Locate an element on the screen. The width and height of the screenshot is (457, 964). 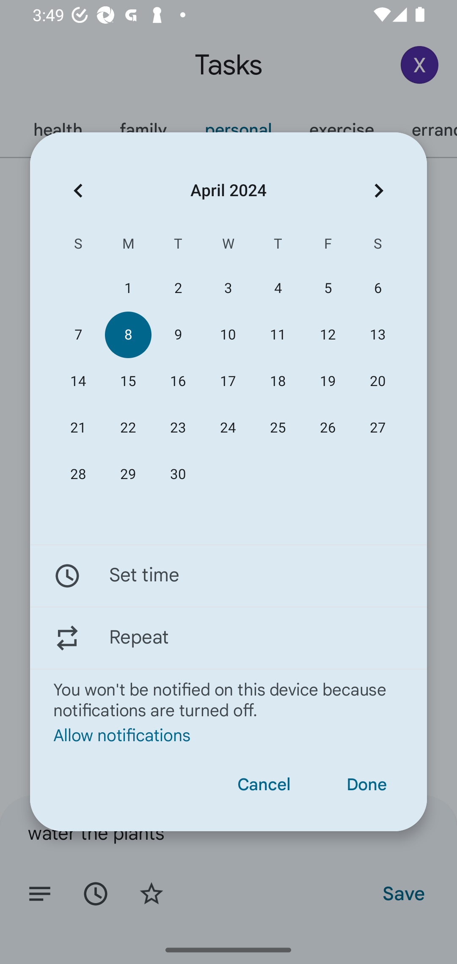
15 15 April 2024 is located at coordinates (128, 381).